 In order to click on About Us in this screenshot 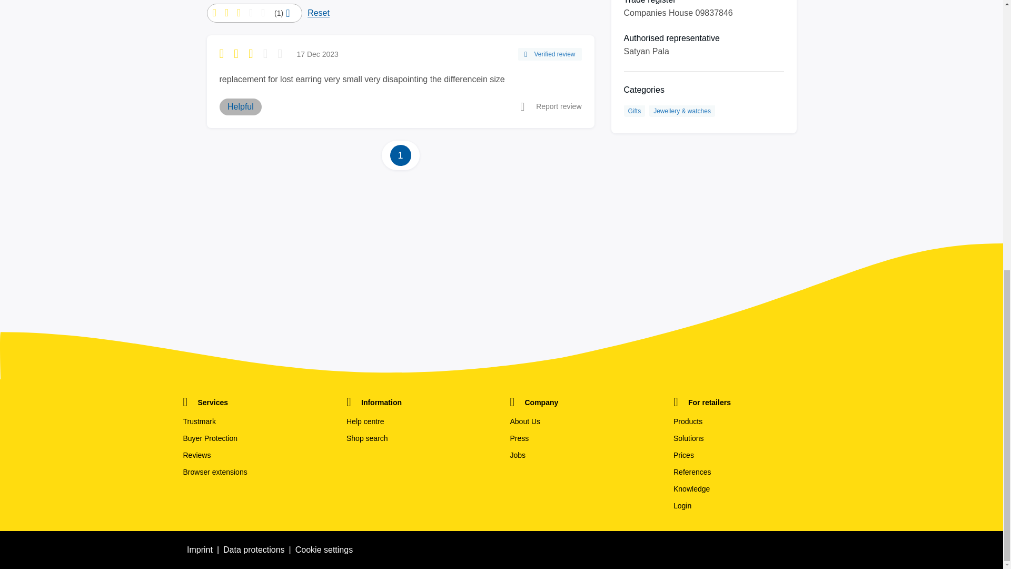, I will do `click(582, 421)`.